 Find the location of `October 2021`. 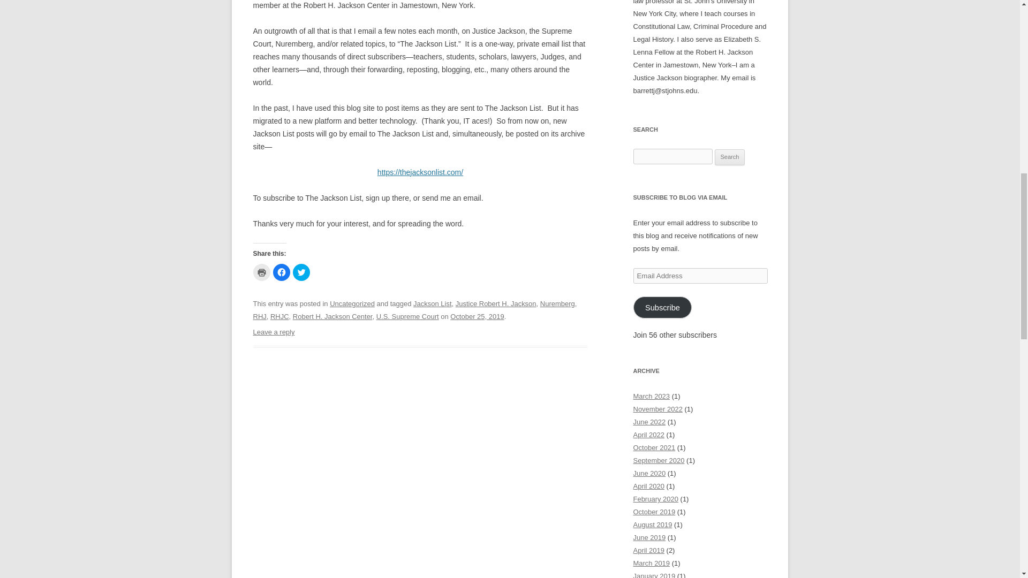

October 2021 is located at coordinates (654, 447).